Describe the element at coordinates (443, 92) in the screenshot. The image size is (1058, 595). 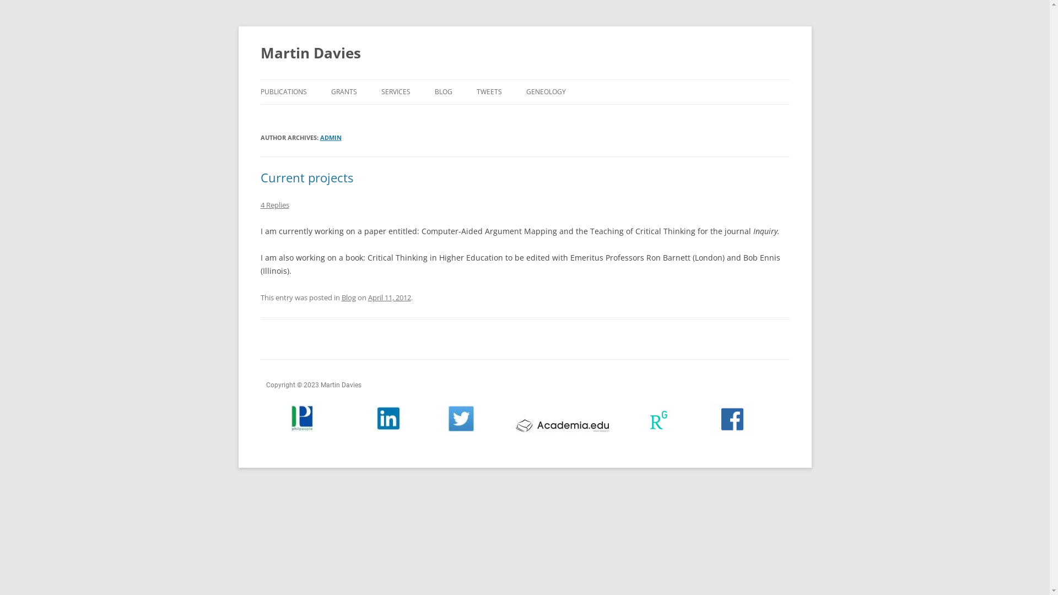
I see `BLOG` at that location.